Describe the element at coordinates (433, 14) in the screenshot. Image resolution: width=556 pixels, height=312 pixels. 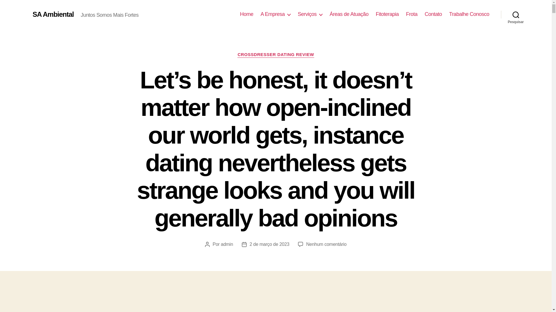
I see `Contato` at that location.